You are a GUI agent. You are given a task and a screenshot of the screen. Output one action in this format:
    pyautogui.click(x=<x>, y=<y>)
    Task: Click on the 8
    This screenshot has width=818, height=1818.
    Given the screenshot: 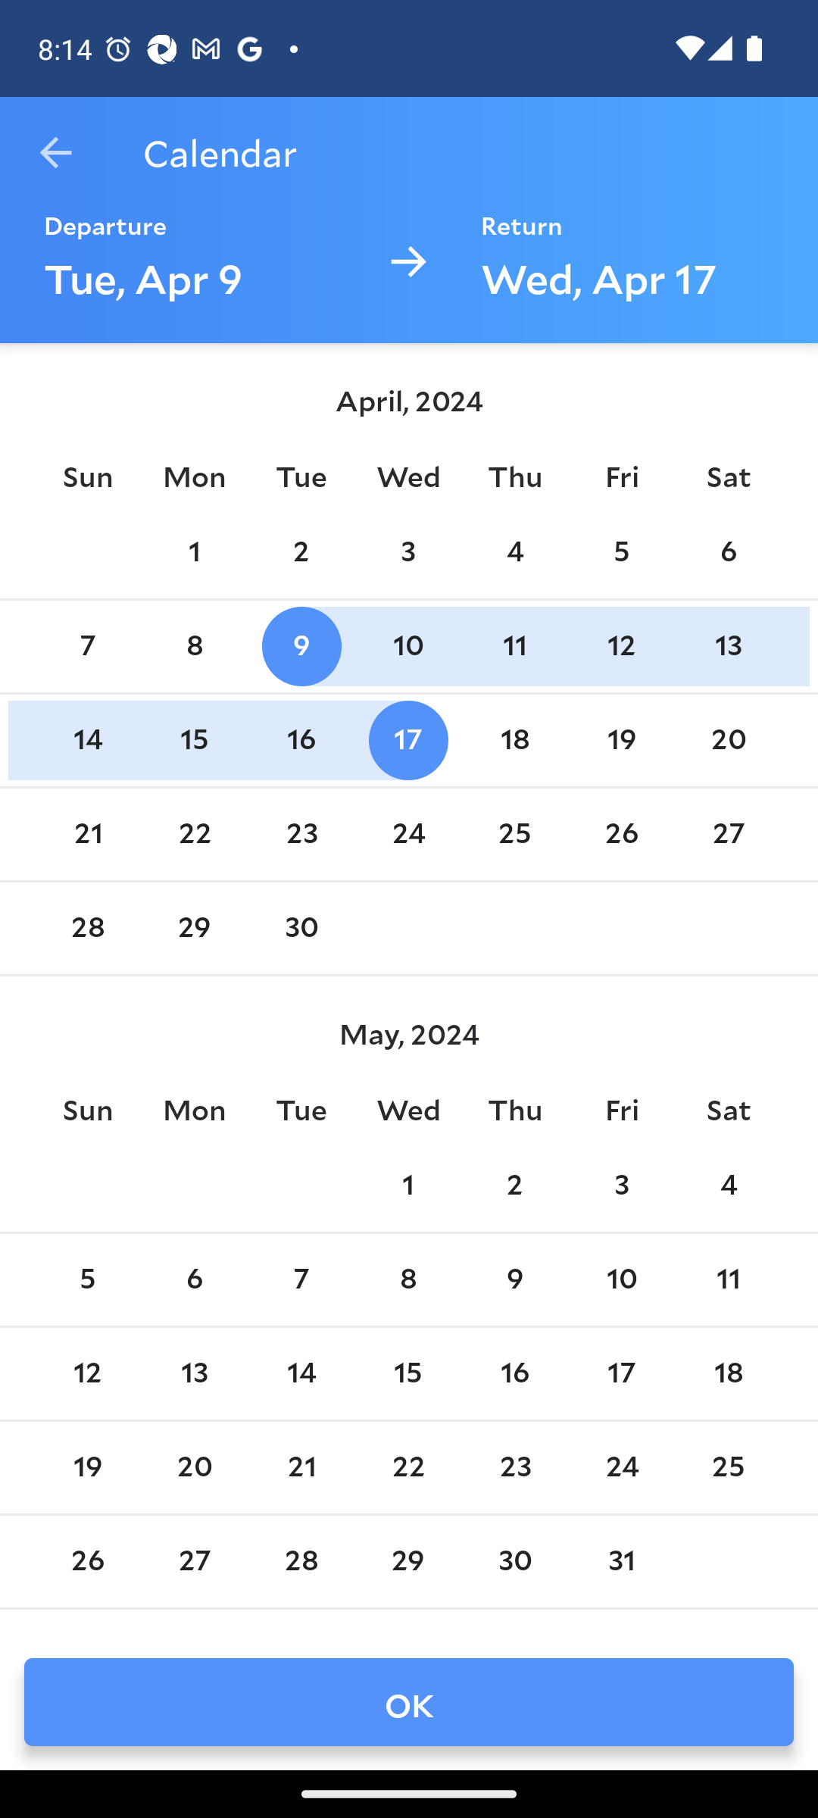 What is the action you would take?
    pyautogui.click(x=195, y=647)
    